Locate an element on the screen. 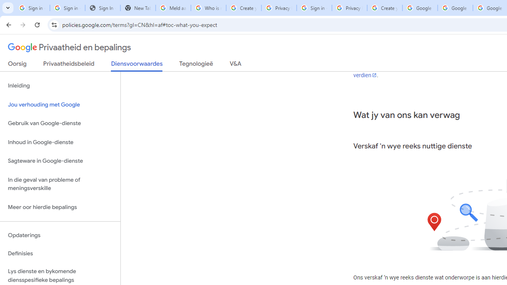  geaffilieerdes is located at coordinates (442, 56).